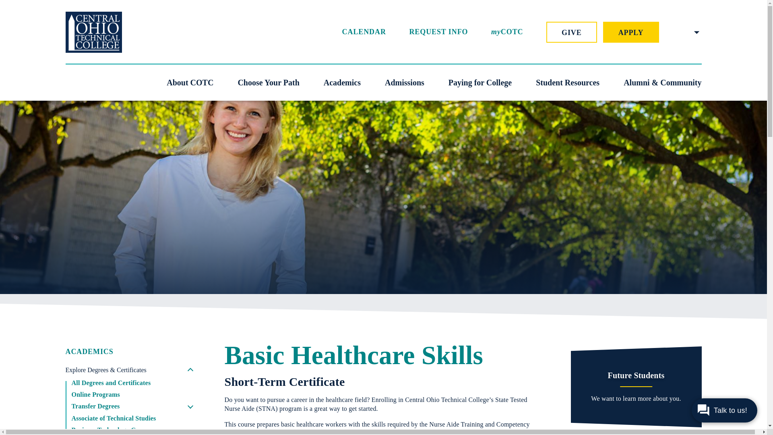 The width and height of the screenshot is (773, 435). I want to click on myCOTC, so click(507, 32).